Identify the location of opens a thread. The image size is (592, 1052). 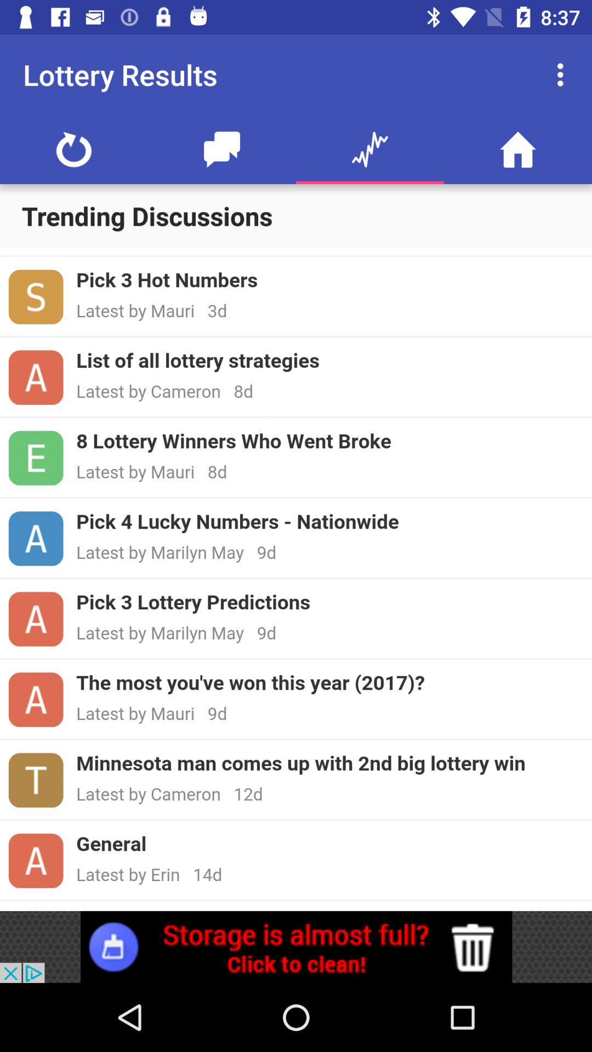
(296, 579).